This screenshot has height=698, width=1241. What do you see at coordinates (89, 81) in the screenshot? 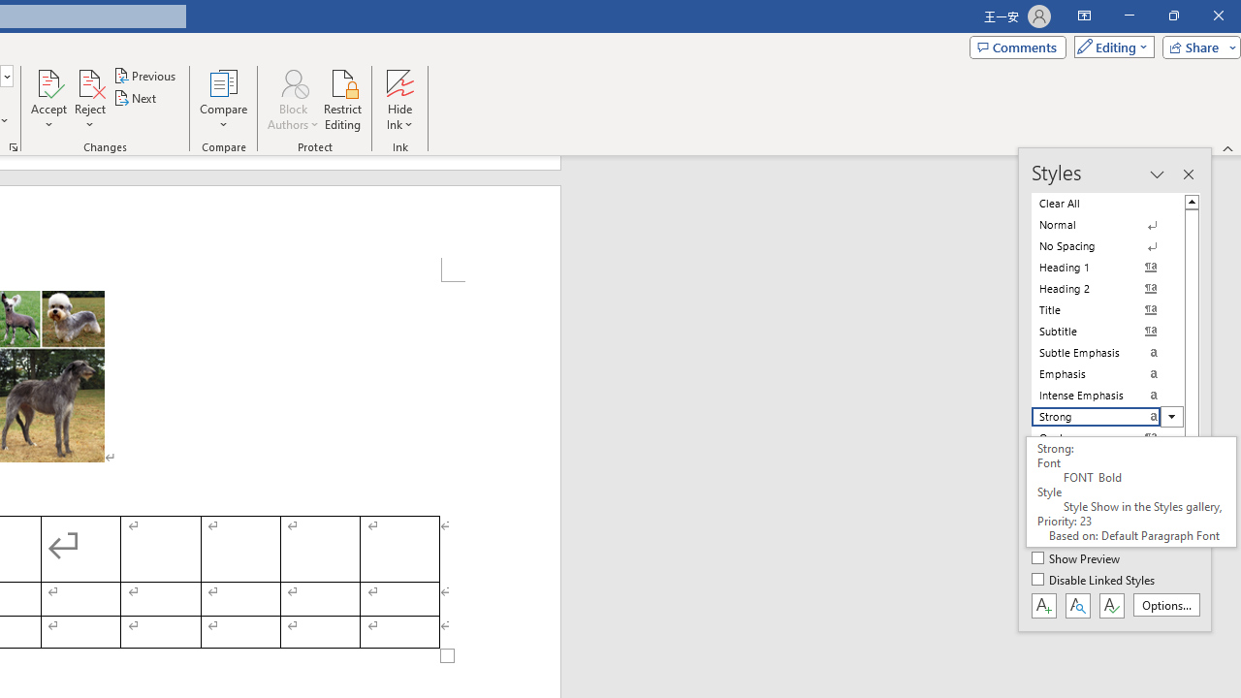
I see `Reject and Move to Next` at bounding box center [89, 81].